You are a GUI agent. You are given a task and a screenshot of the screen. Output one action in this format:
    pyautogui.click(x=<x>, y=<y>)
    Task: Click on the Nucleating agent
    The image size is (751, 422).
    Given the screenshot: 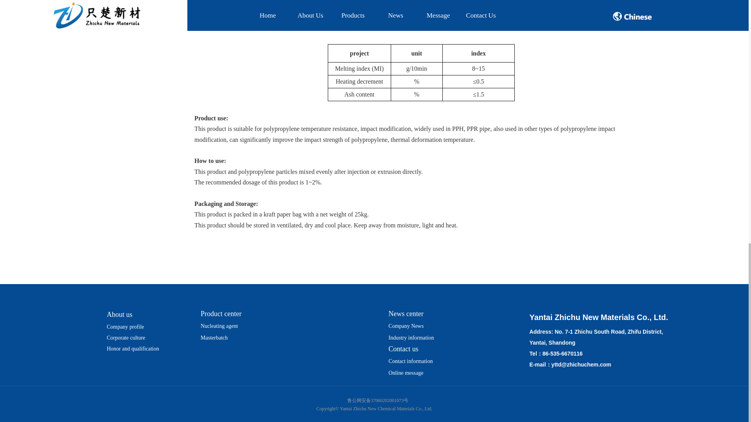 What is the action you would take?
    pyautogui.click(x=219, y=326)
    